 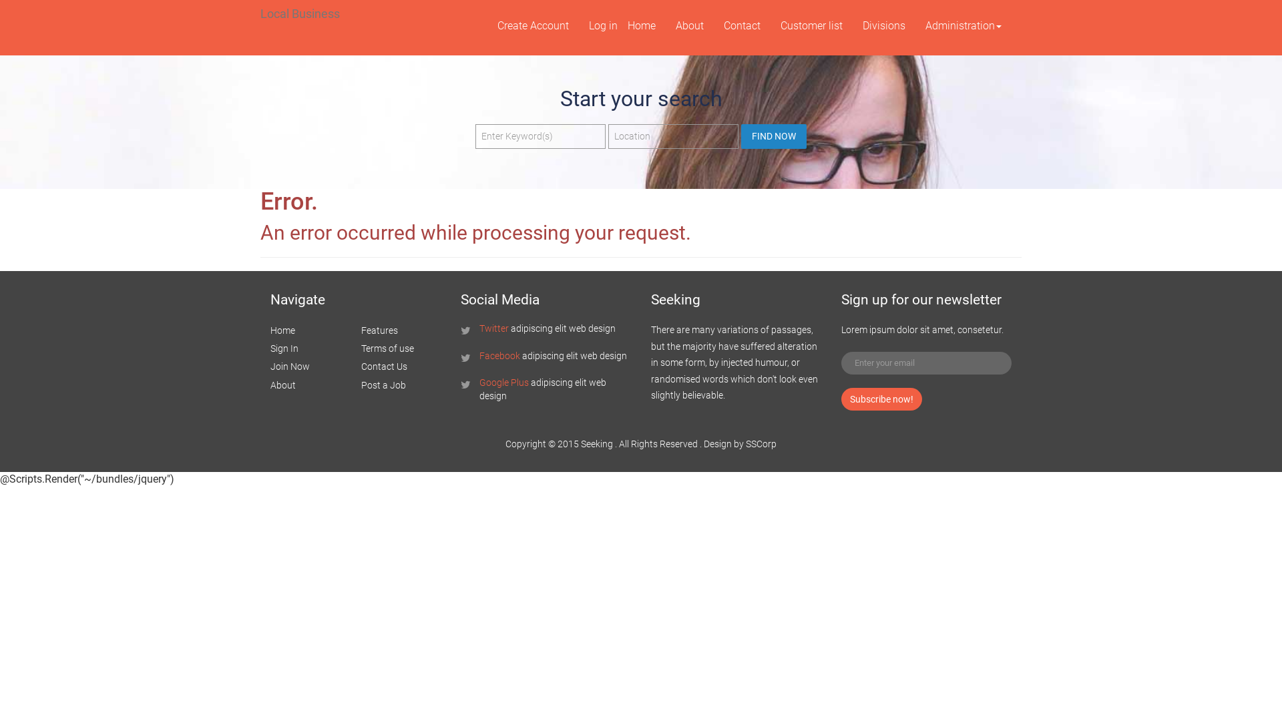 What do you see at coordinates (300, 14) in the screenshot?
I see `Local Business` at bounding box center [300, 14].